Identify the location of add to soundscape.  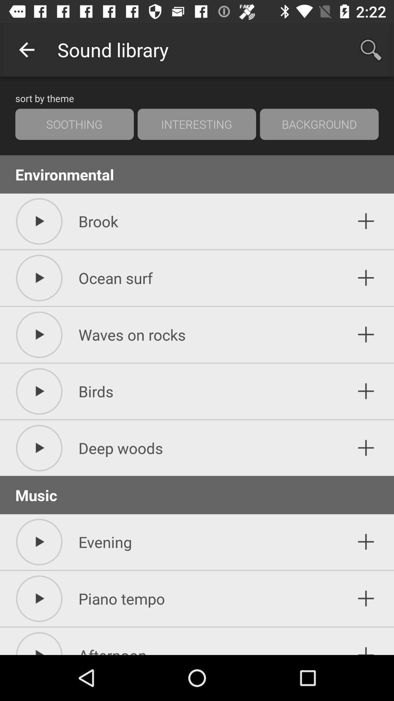
(366, 221).